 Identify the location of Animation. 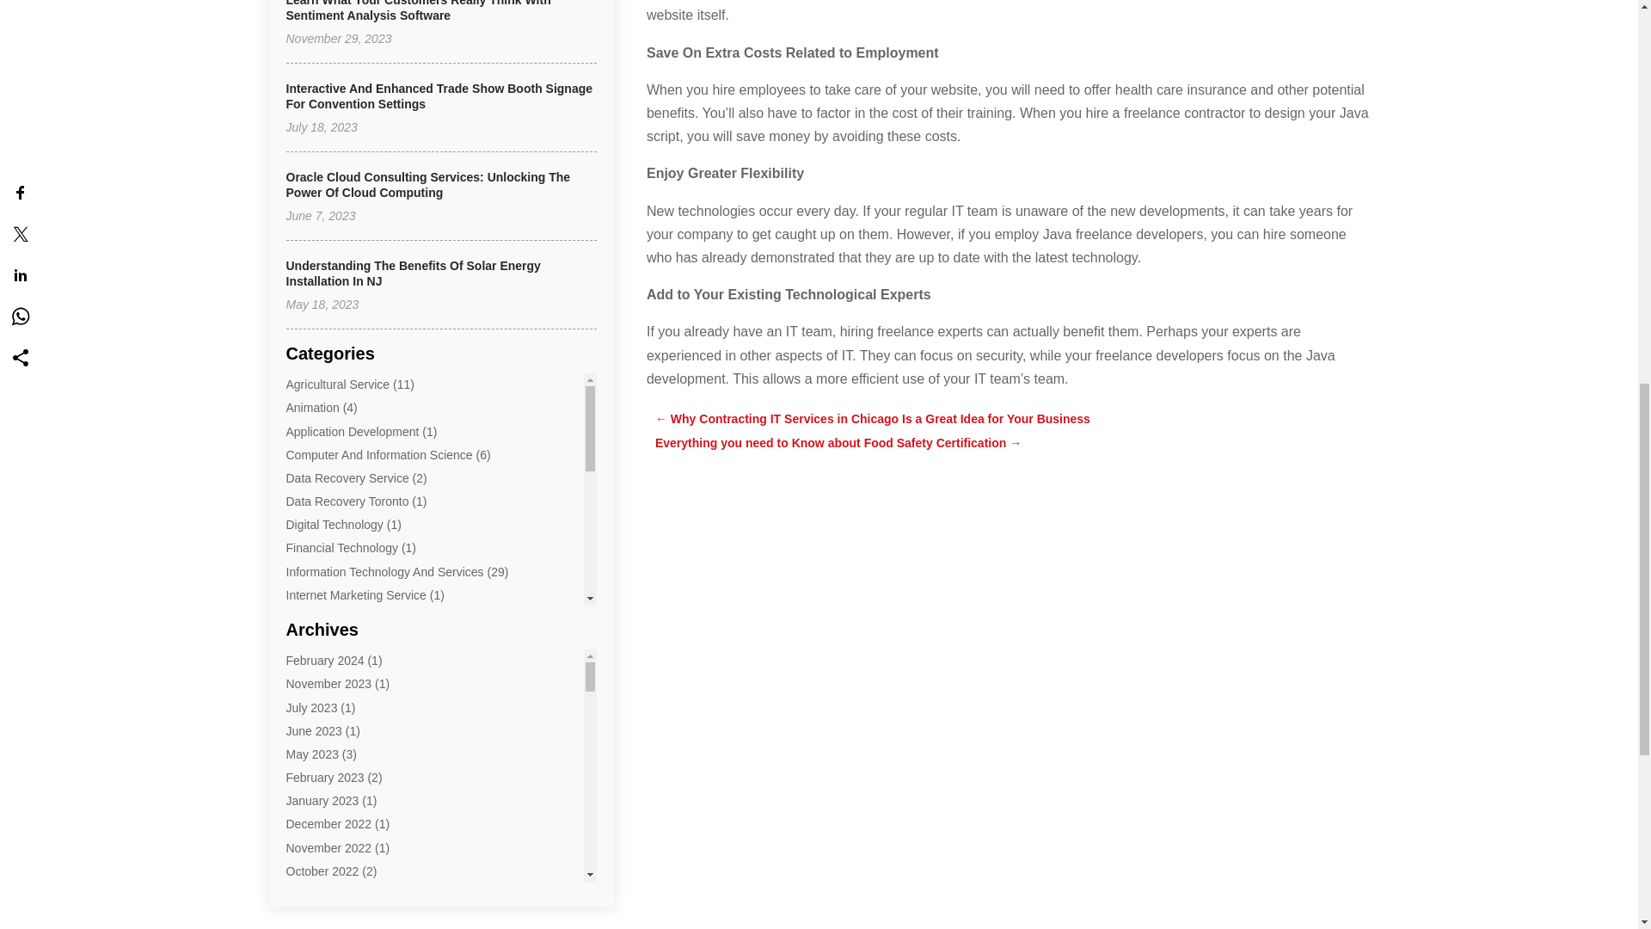
(311, 407).